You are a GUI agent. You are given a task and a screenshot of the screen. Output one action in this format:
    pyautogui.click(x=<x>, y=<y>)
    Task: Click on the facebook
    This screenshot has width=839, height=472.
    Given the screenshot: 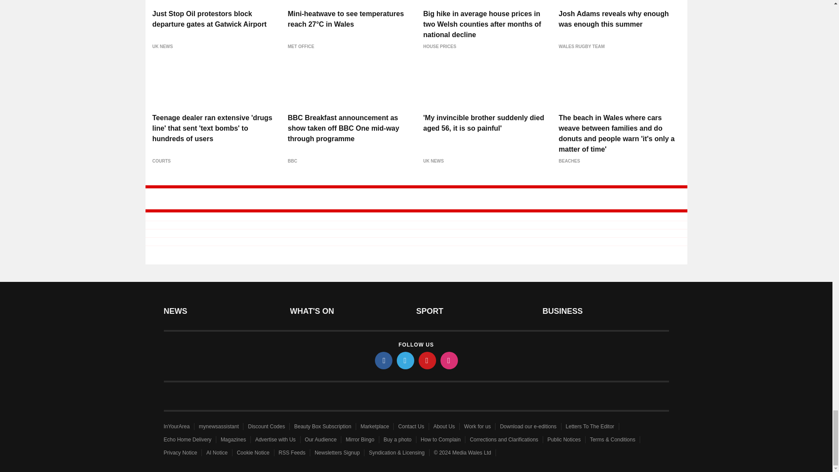 What is the action you would take?
    pyautogui.click(x=384, y=360)
    